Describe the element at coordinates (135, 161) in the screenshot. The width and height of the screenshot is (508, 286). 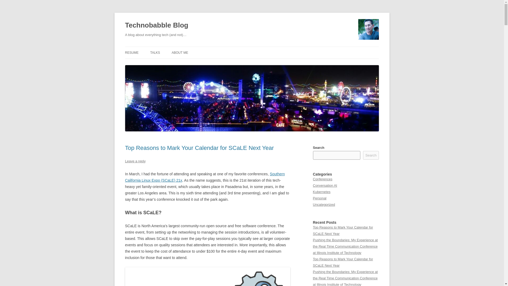
I see `Leave a reply` at that location.